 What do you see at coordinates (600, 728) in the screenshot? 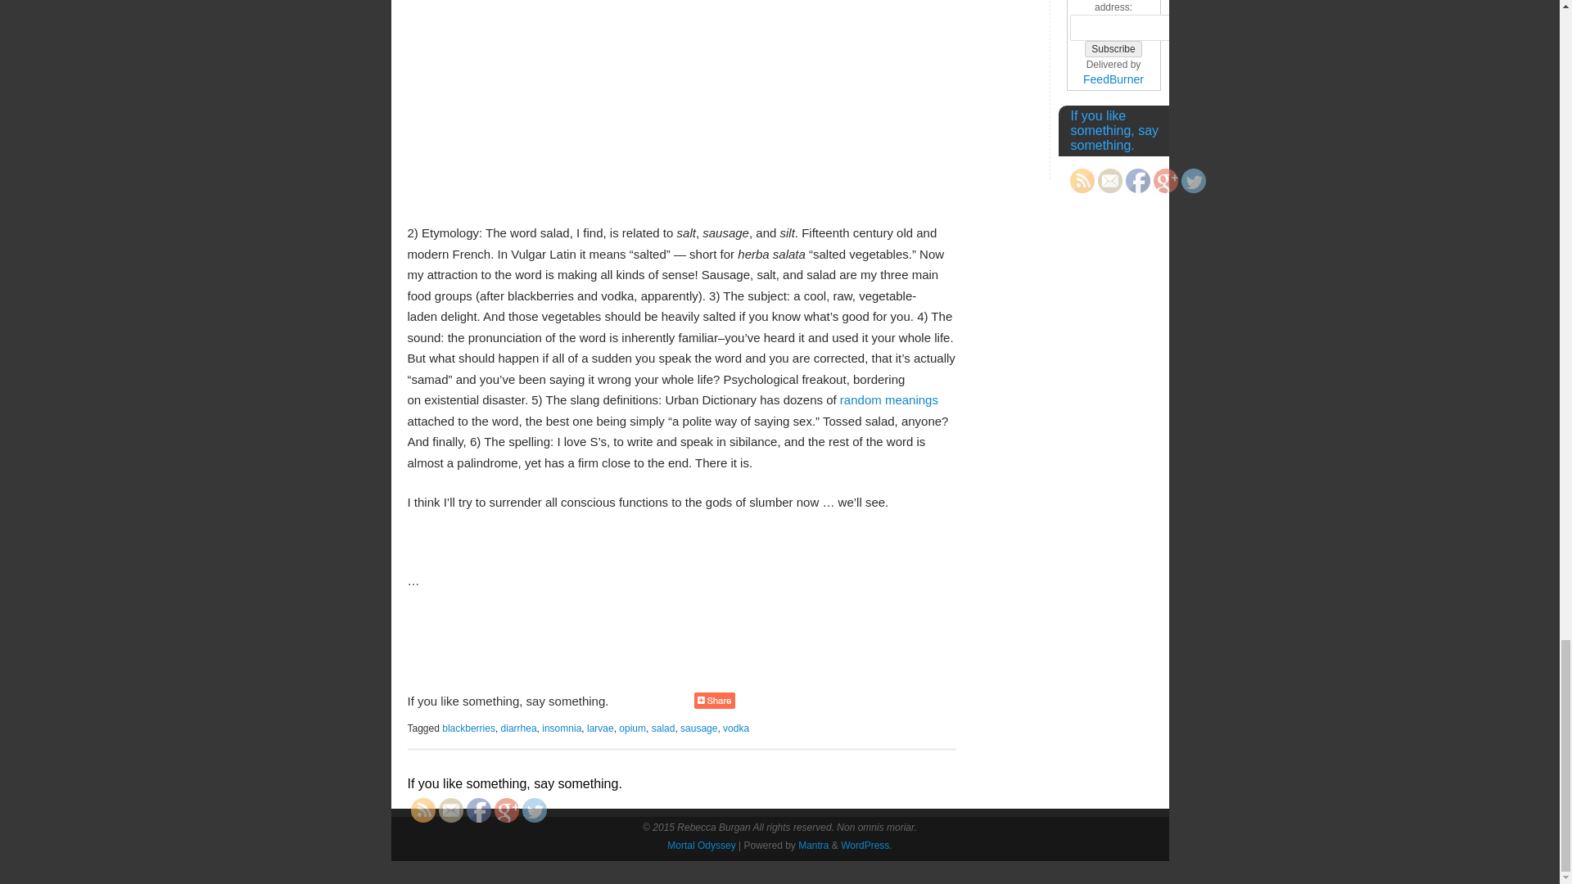
I see `larvae` at bounding box center [600, 728].